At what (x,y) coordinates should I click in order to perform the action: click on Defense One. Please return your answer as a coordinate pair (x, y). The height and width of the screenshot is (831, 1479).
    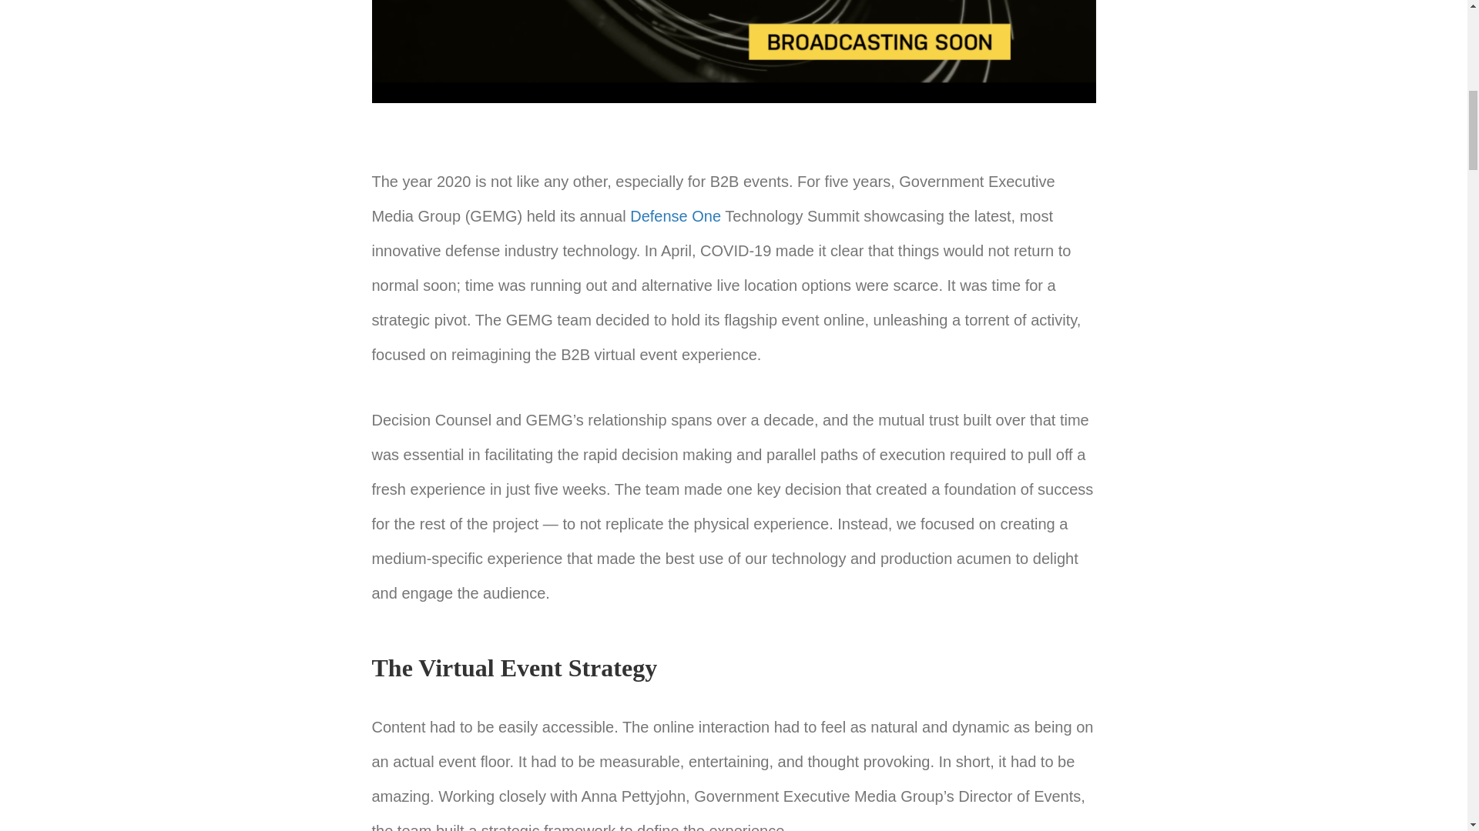
    Looking at the image, I should click on (675, 215).